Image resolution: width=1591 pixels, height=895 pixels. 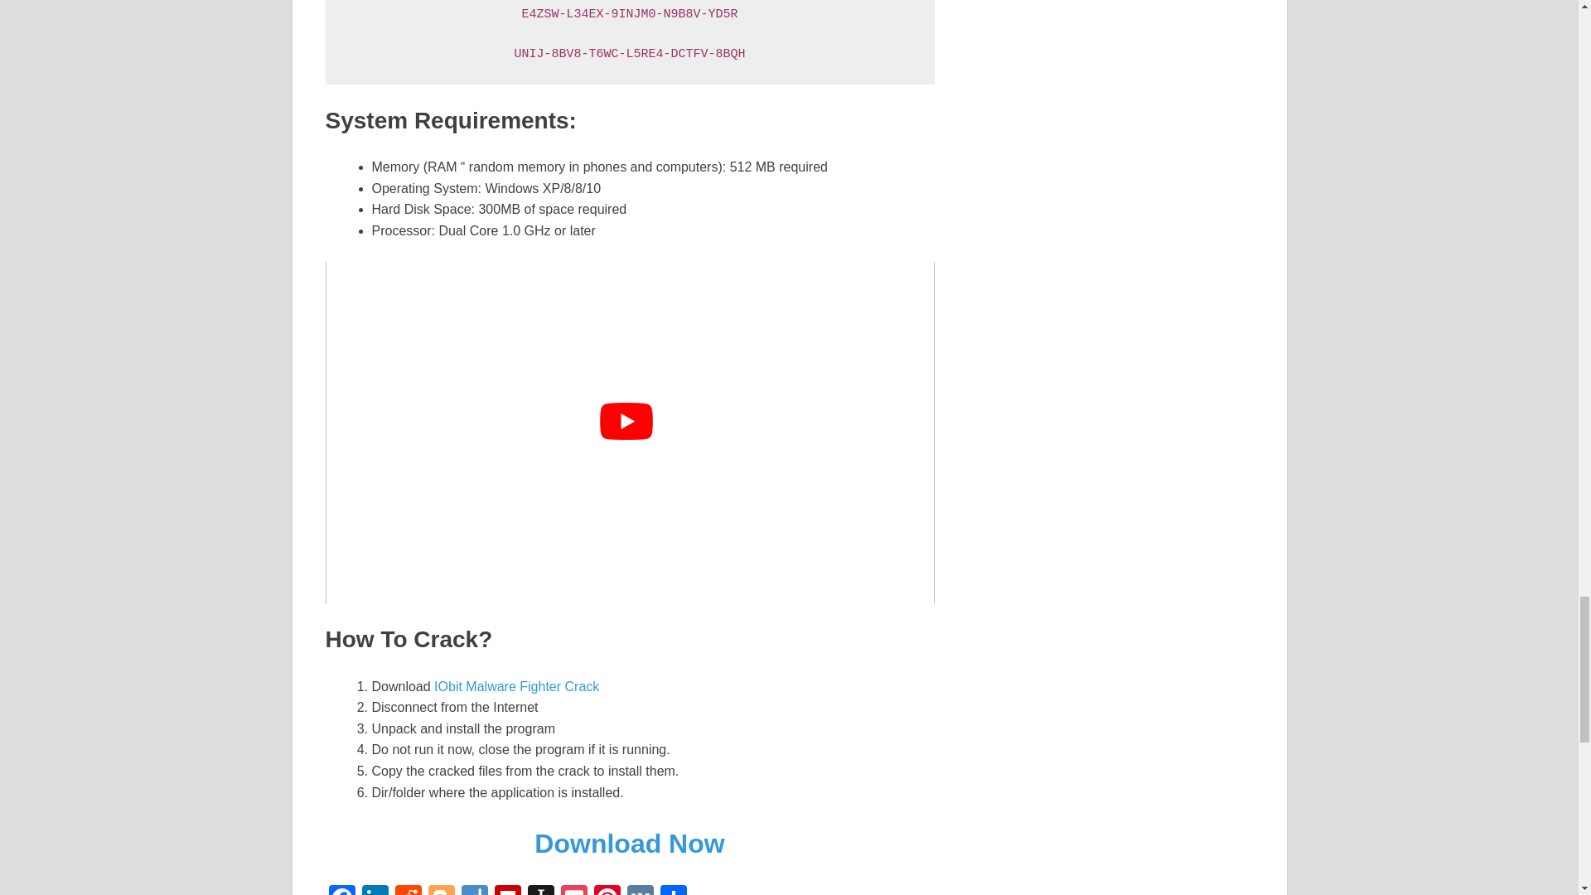 What do you see at coordinates (607, 890) in the screenshot?
I see `Pinterest` at bounding box center [607, 890].